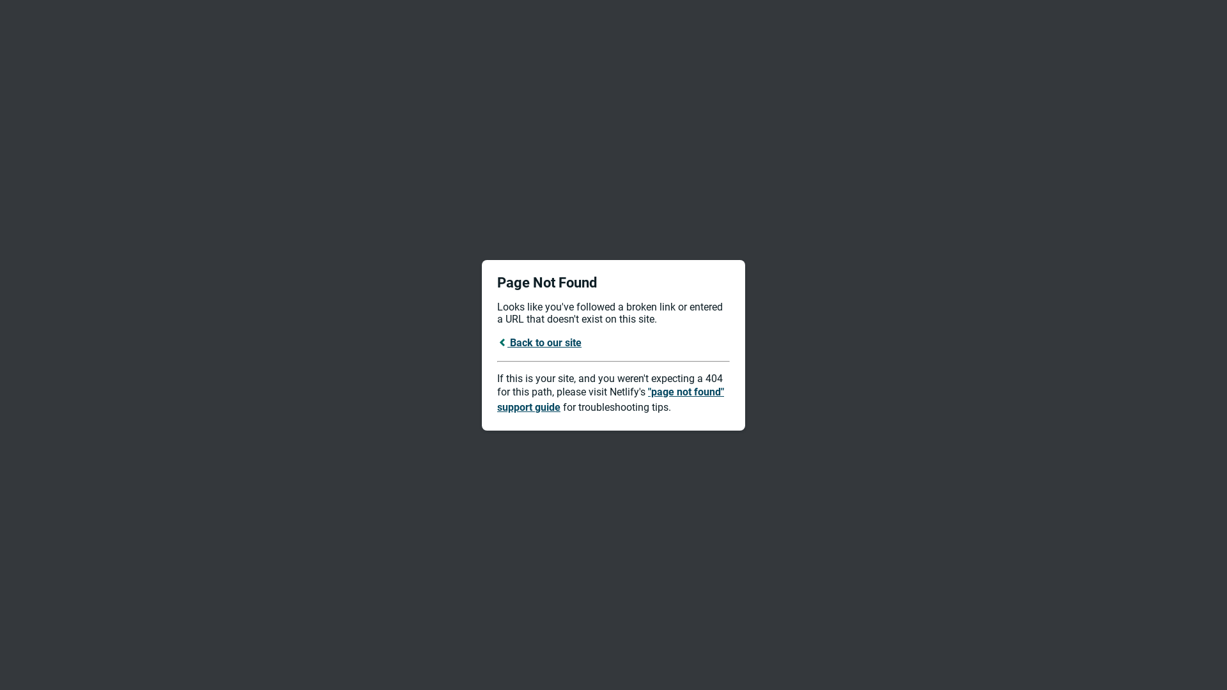  Describe the element at coordinates (611, 400) in the screenshot. I see `"page not found" support guide` at that location.